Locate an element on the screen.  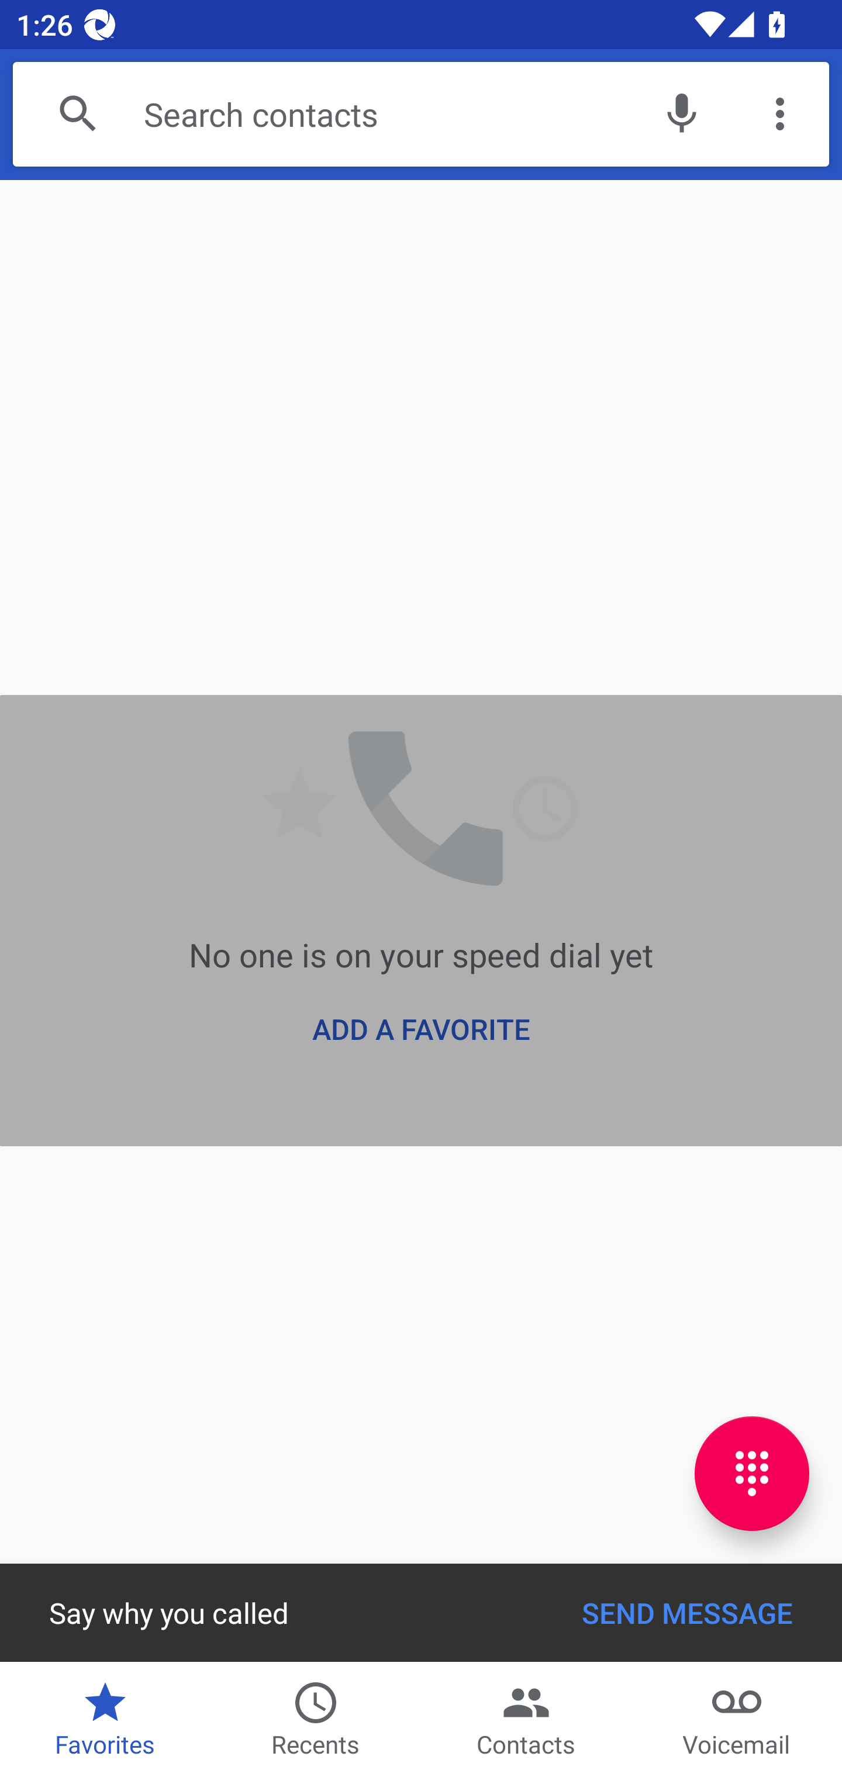
key pad is located at coordinates (752, 1474).